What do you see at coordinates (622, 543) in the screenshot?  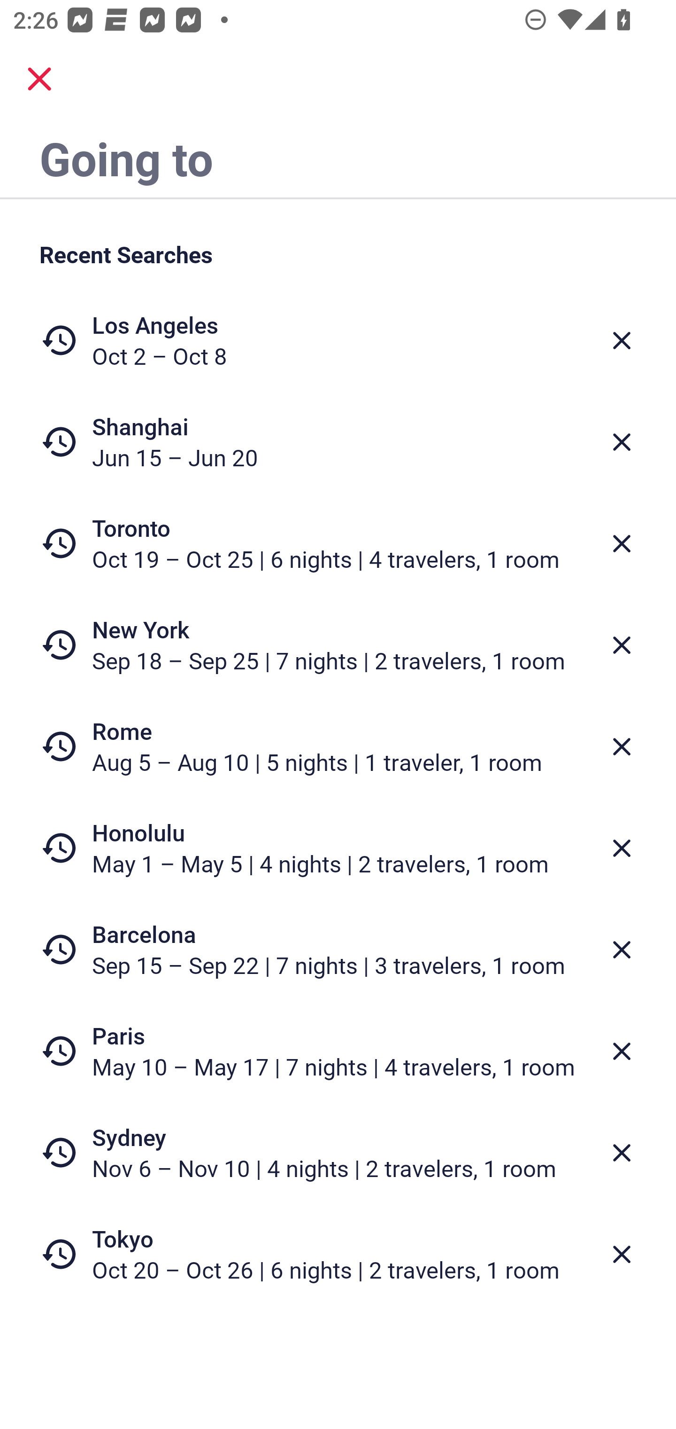 I see `Delete from recent searches` at bounding box center [622, 543].